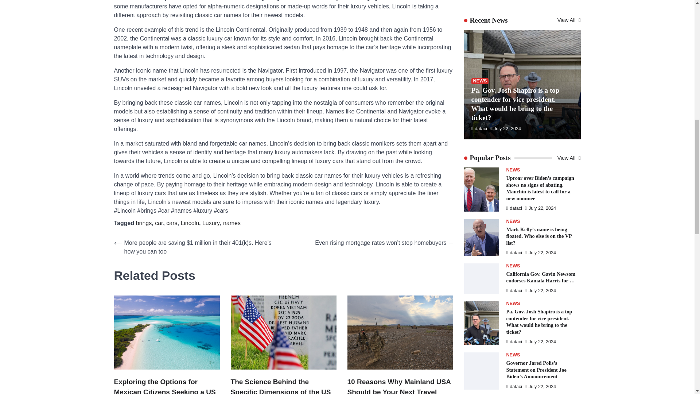 This screenshot has width=700, height=394. What do you see at coordinates (232, 223) in the screenshot?
I see `names` at bounding box center [232, 223].